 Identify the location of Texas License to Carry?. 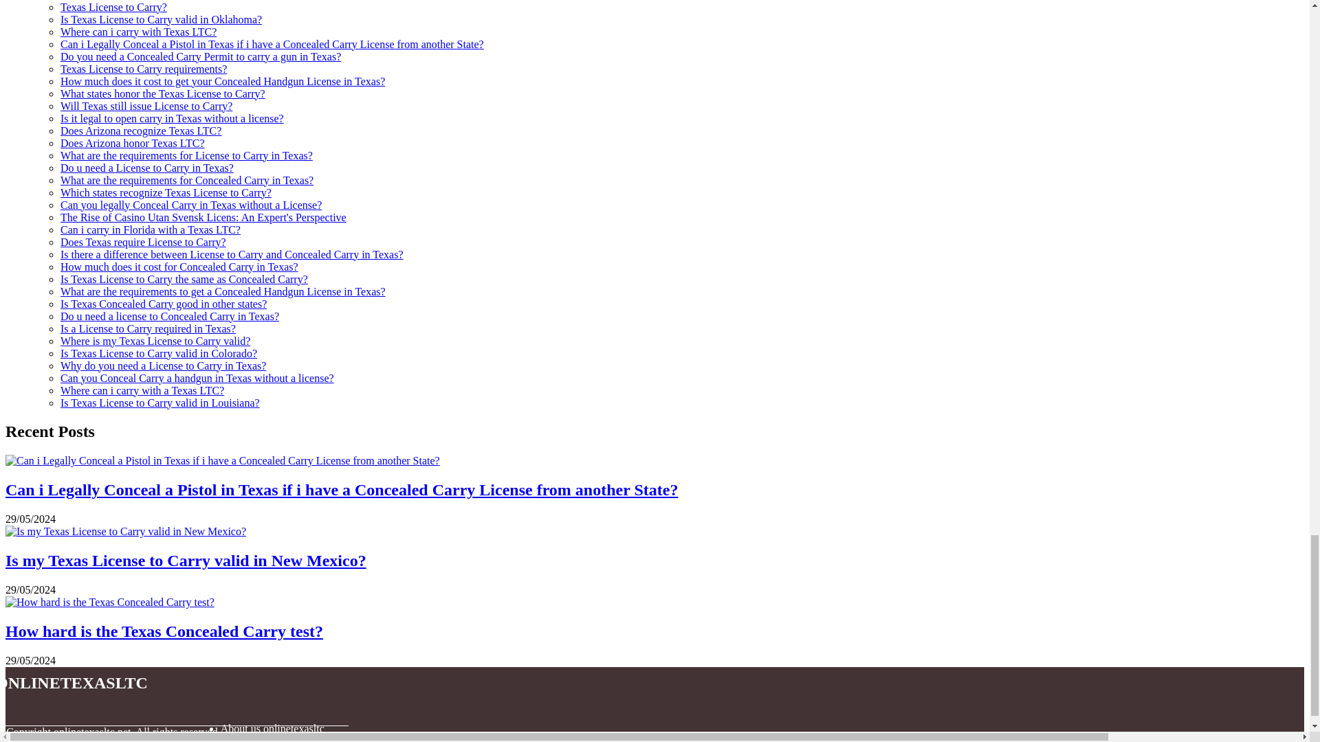
(114, 7).